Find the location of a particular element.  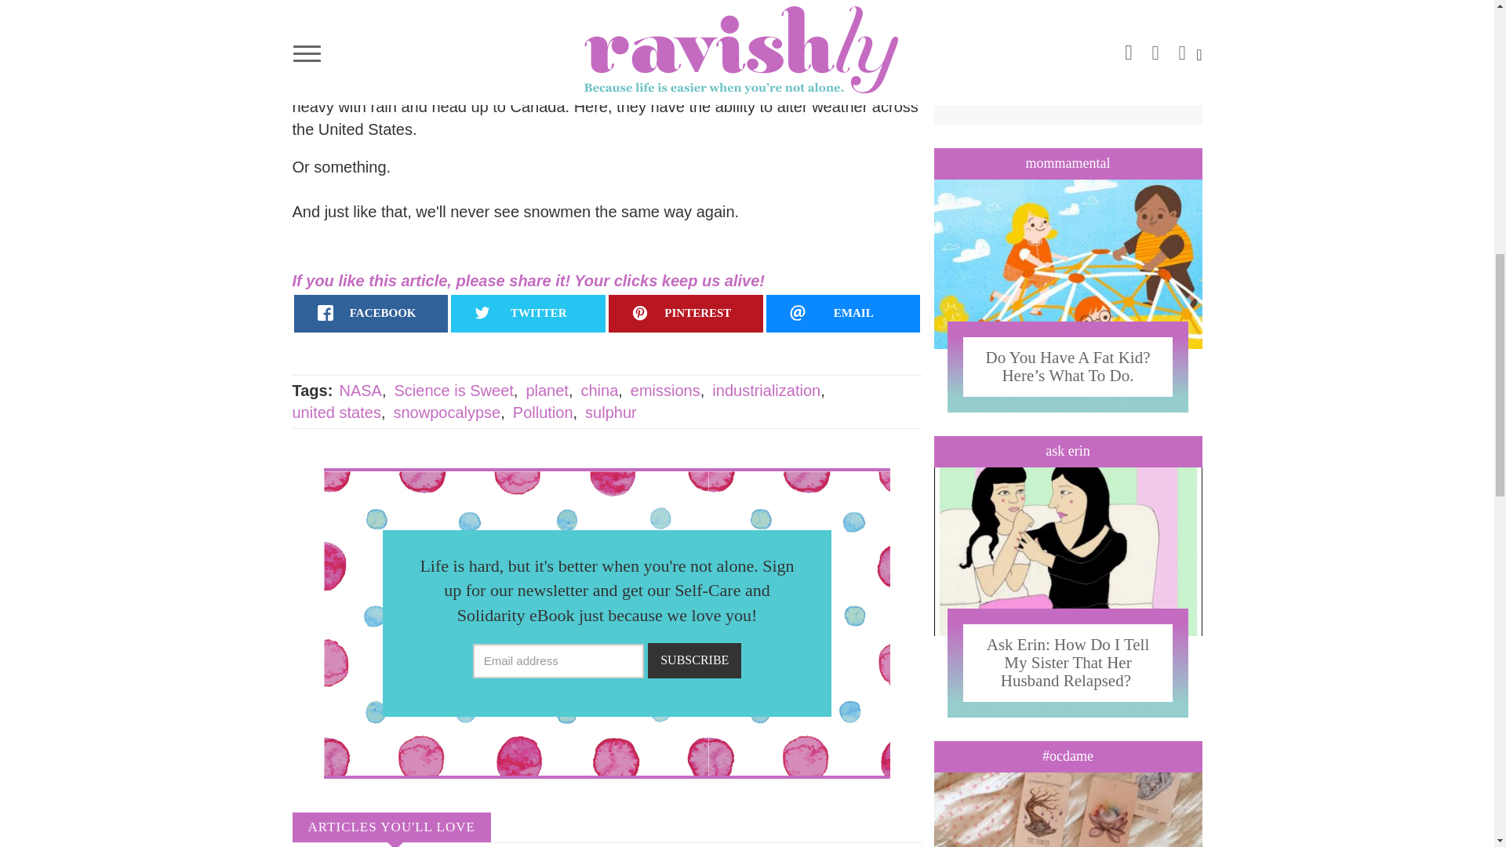

SUBSCRIBE is located at coordinates (693, 660).